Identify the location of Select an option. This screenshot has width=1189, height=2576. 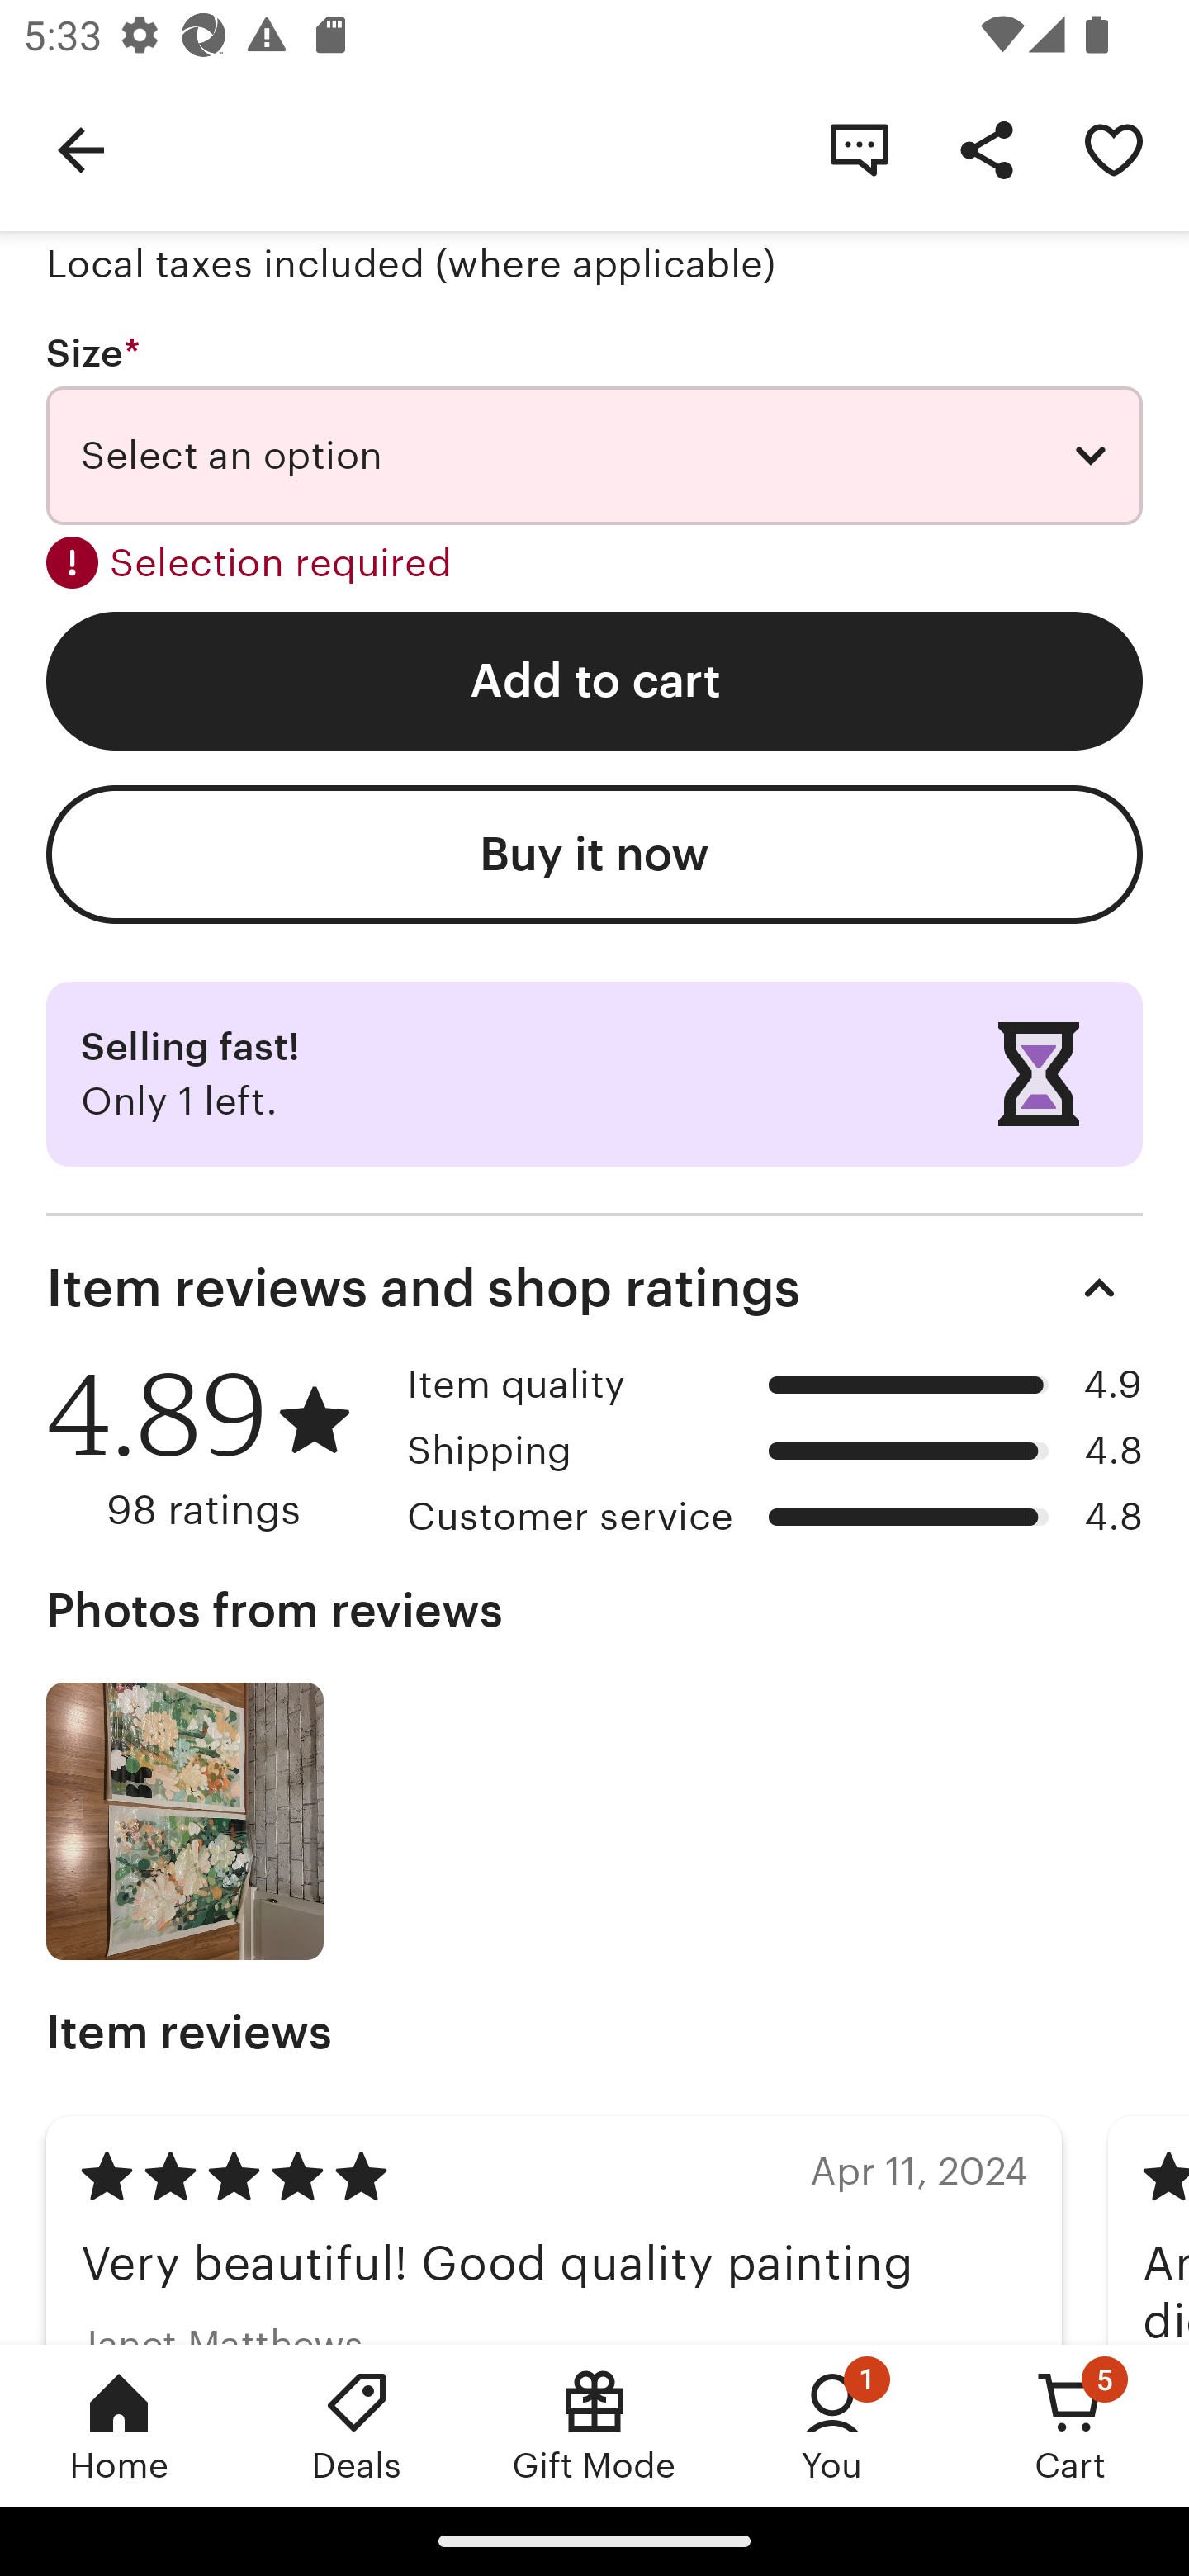
(594, 456).